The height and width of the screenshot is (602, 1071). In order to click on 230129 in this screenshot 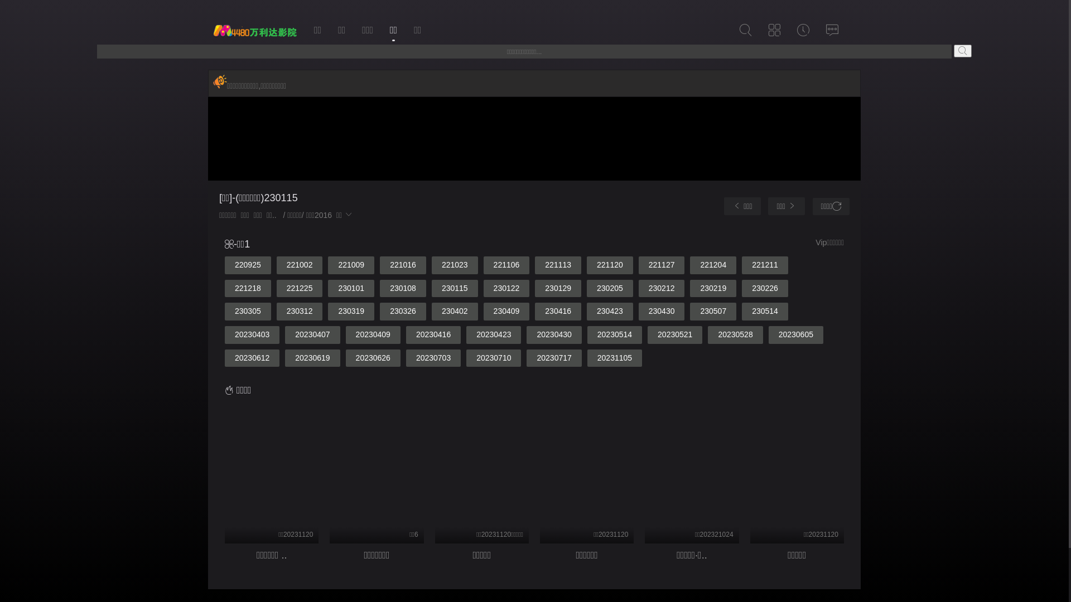, I will do `click(558, 289)`.